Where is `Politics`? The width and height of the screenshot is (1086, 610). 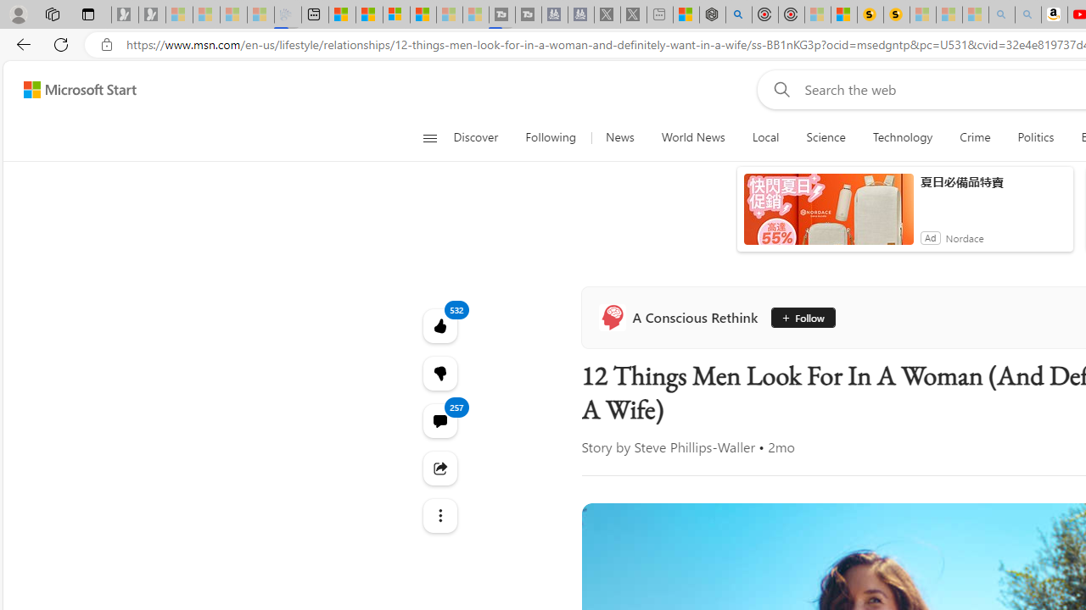
Politics is located at coordinates (1035, 137).